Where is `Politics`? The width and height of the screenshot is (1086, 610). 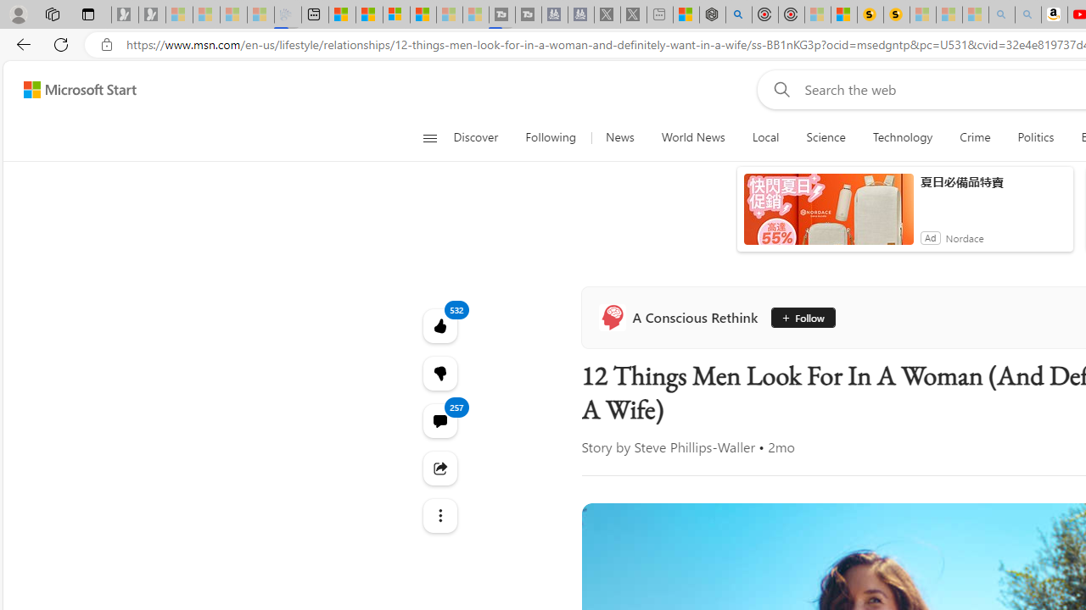
Politics is located at coordinates (1035, 137).